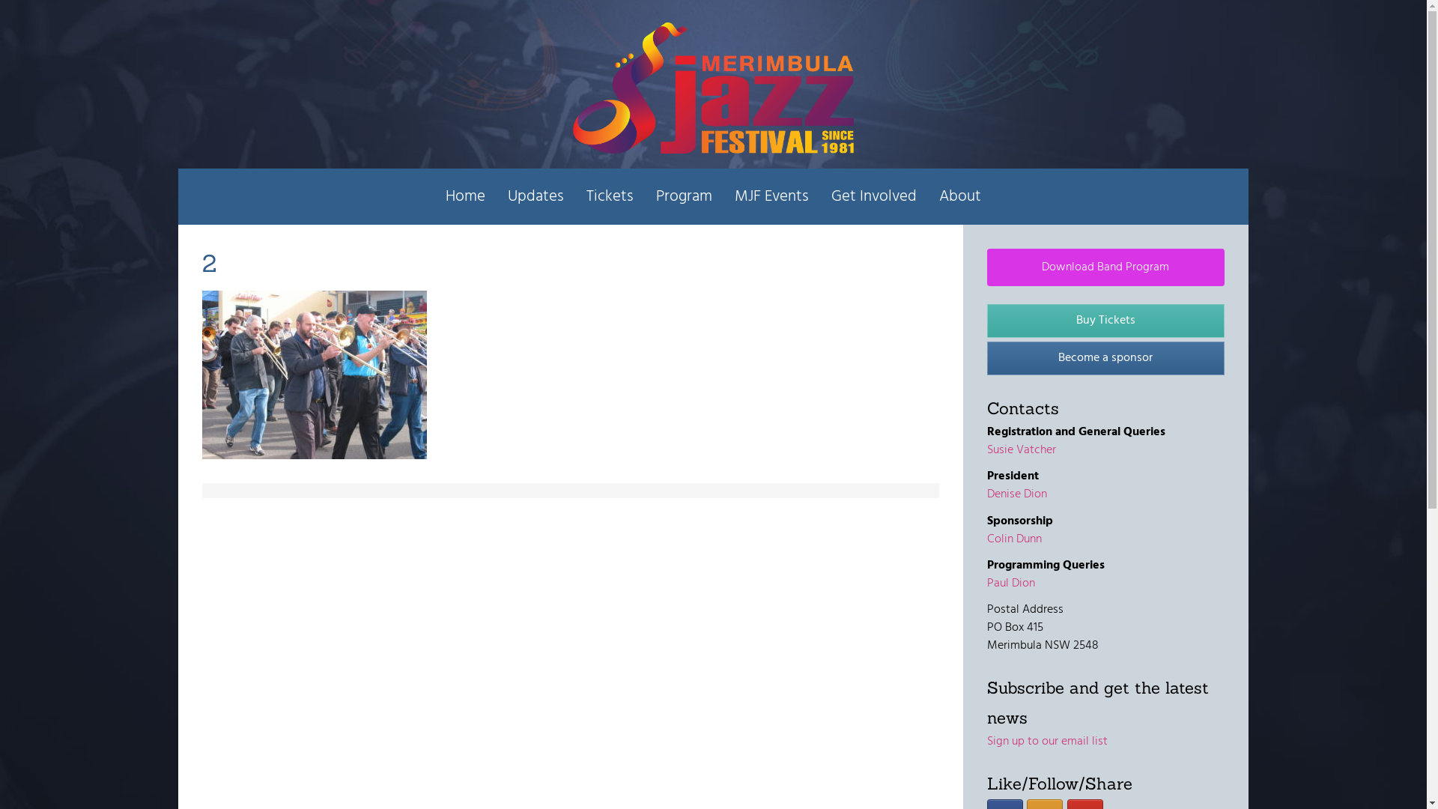 The height and width of the screenshot is (809, 1438). Describe the element at coordinates (610, 196) in the screenshot. I see `Tickets` at that location.